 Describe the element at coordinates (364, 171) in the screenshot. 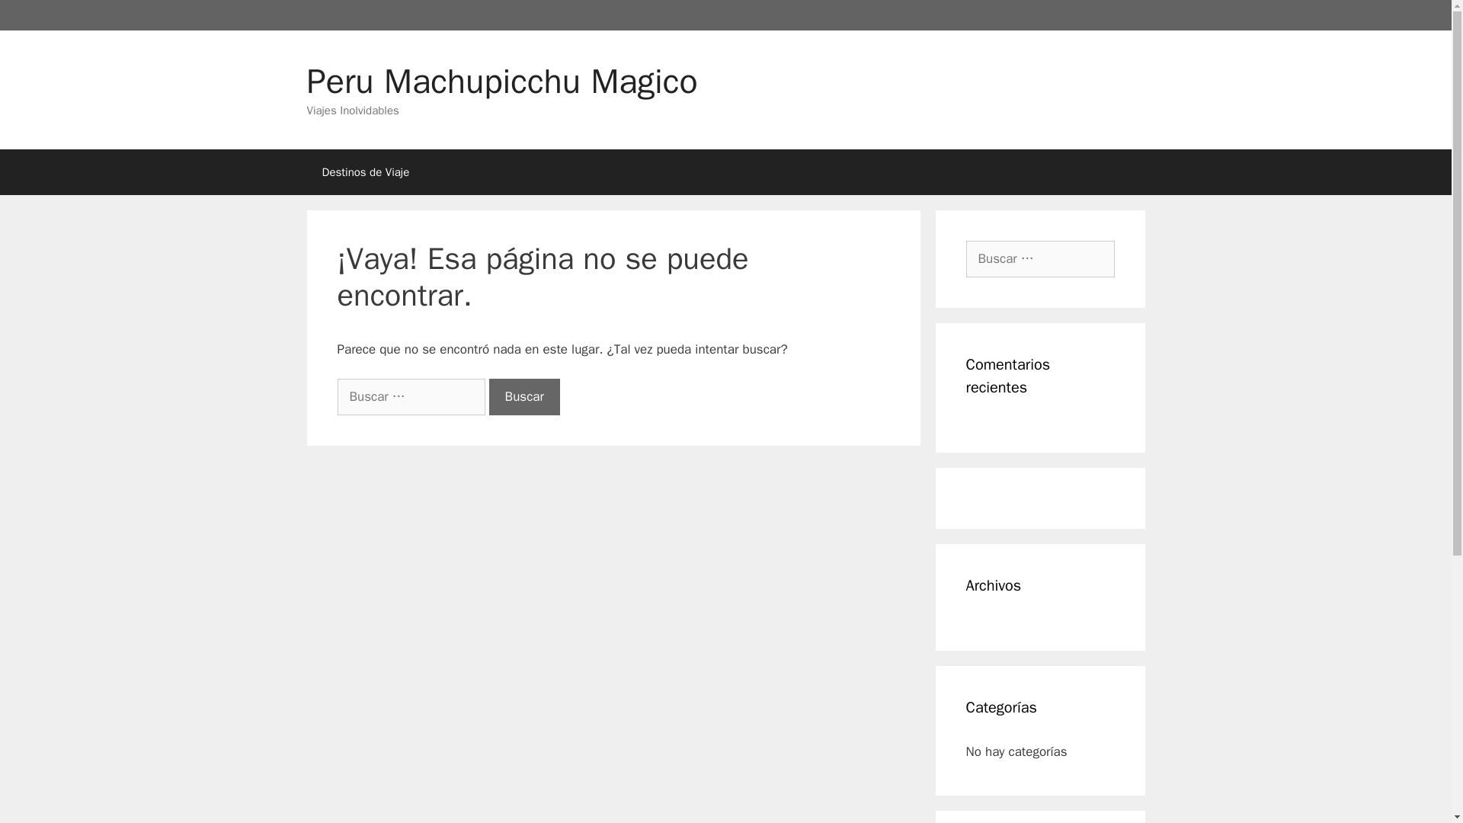

I see `Destinos de Viaje` at that location.